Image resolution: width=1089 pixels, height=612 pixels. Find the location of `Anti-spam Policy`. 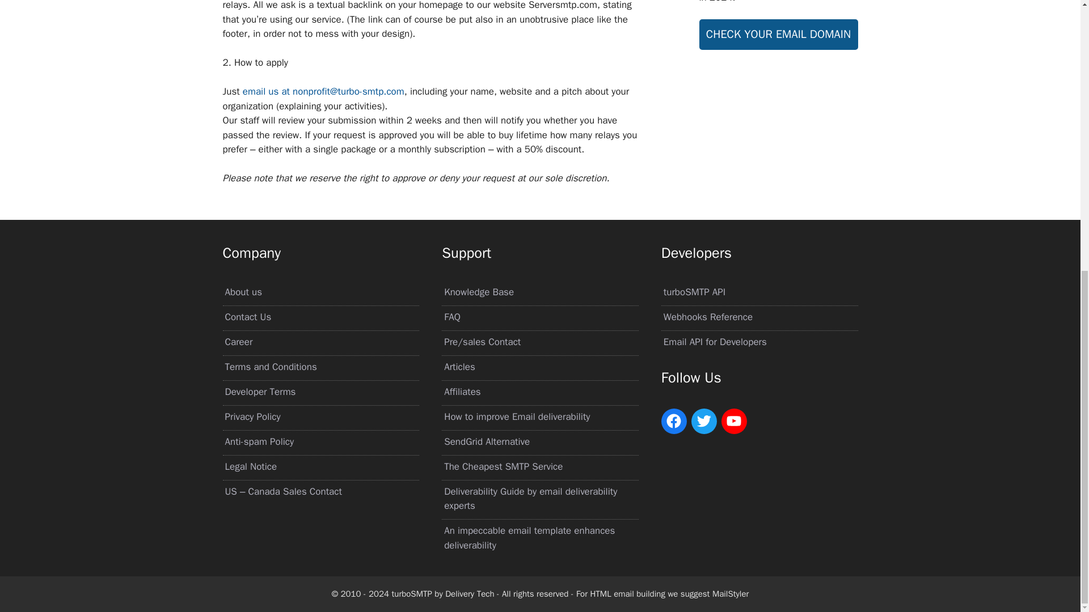

Anti-spam Policy is located at coordinates (259, 441).